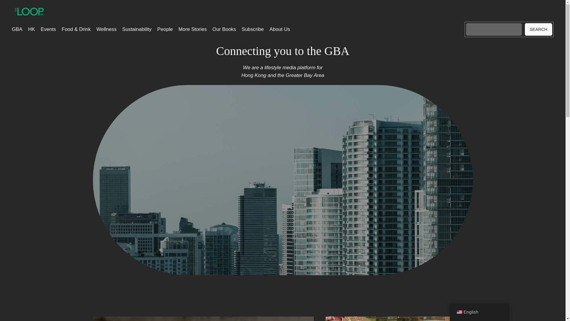 The height and width of the screenshot is (321, 570). Describe the element at coordinates (253, 29) in the screenshot. I see `Subscribe` at that location.